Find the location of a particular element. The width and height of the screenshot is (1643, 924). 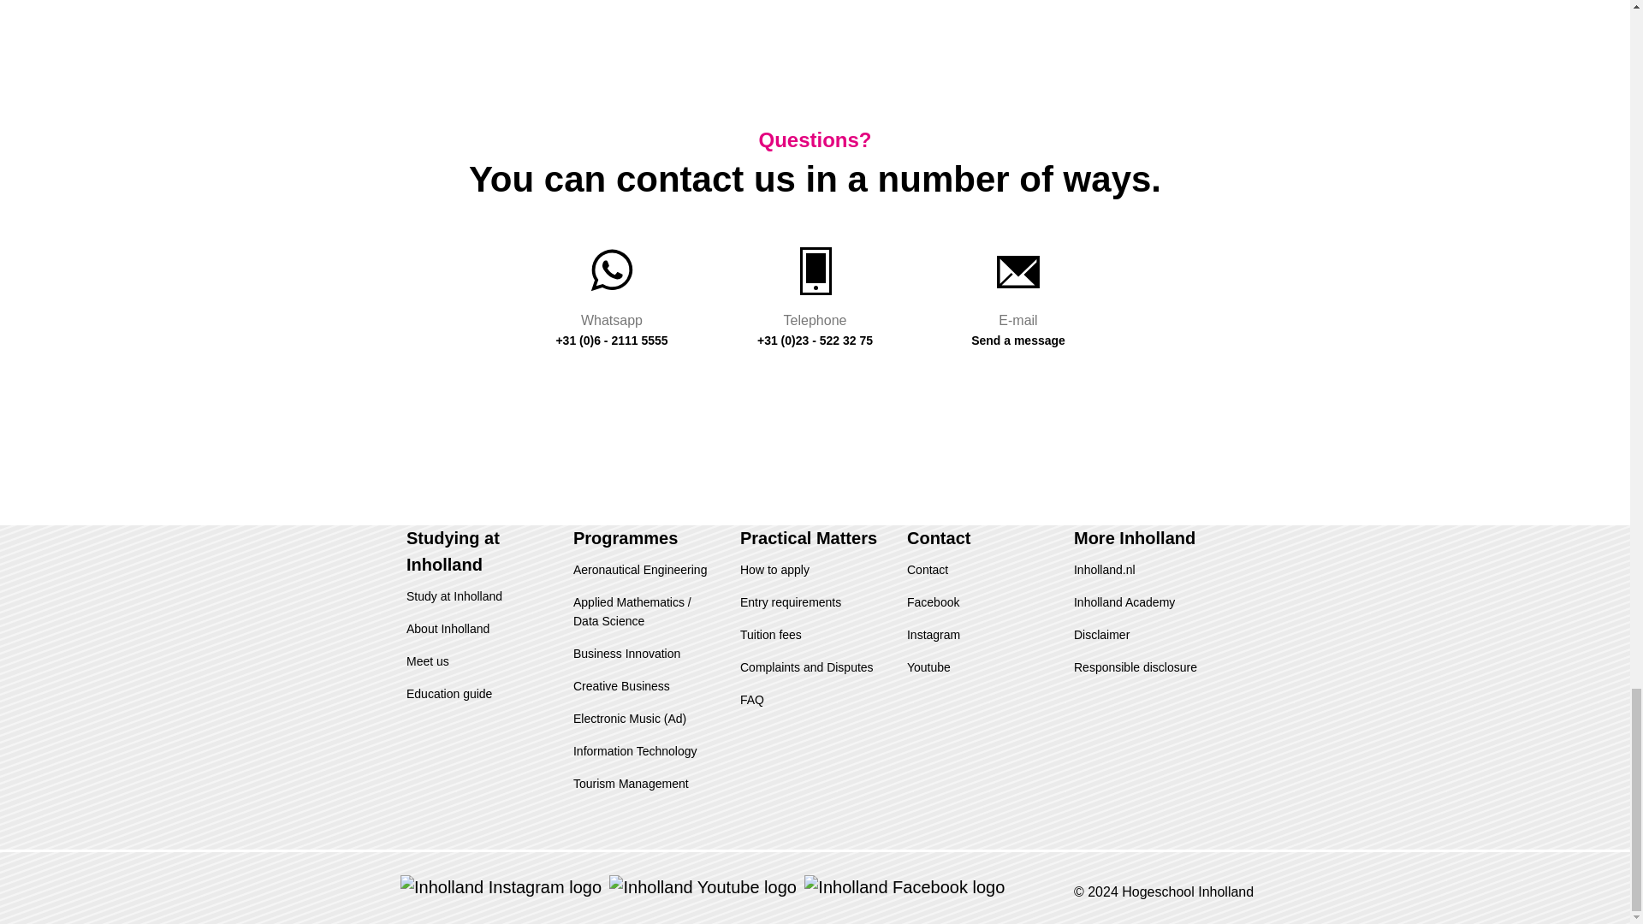

Studying at Inholland is located at coordinates (452, 551).